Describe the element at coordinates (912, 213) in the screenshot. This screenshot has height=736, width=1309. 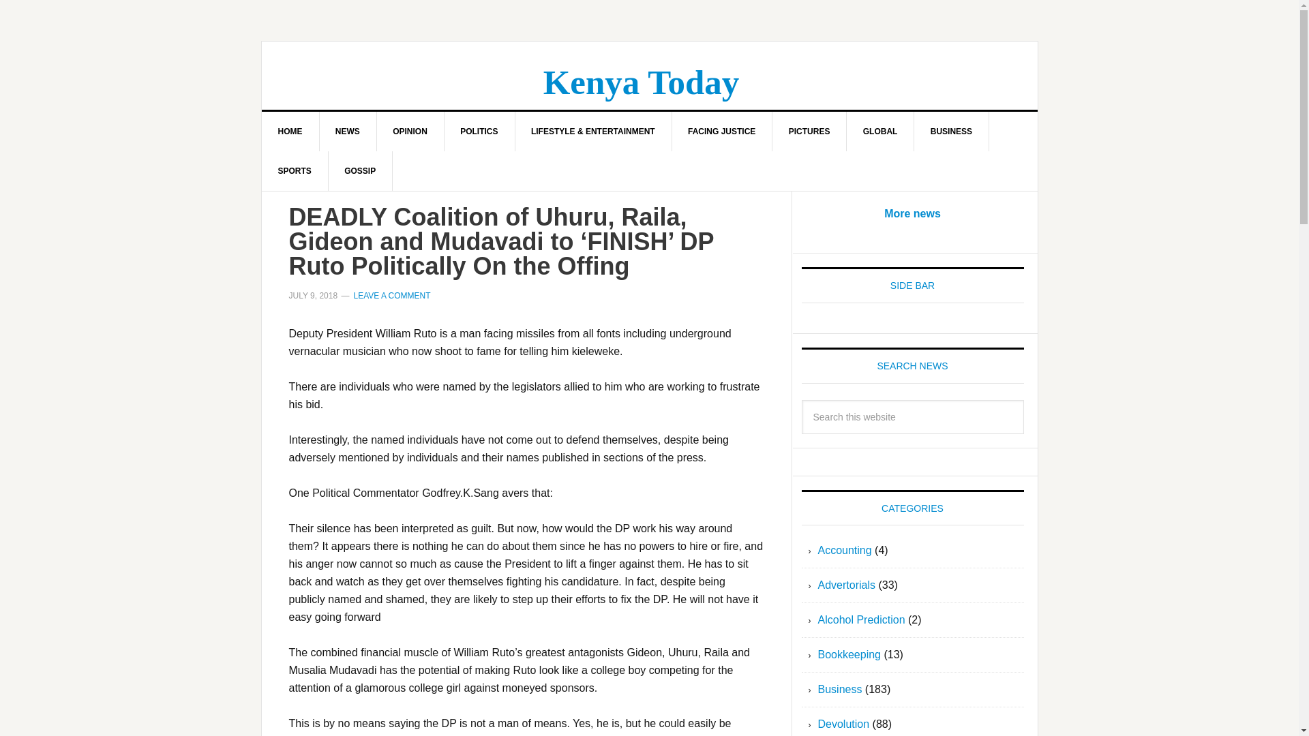
I see `More news` at that location.